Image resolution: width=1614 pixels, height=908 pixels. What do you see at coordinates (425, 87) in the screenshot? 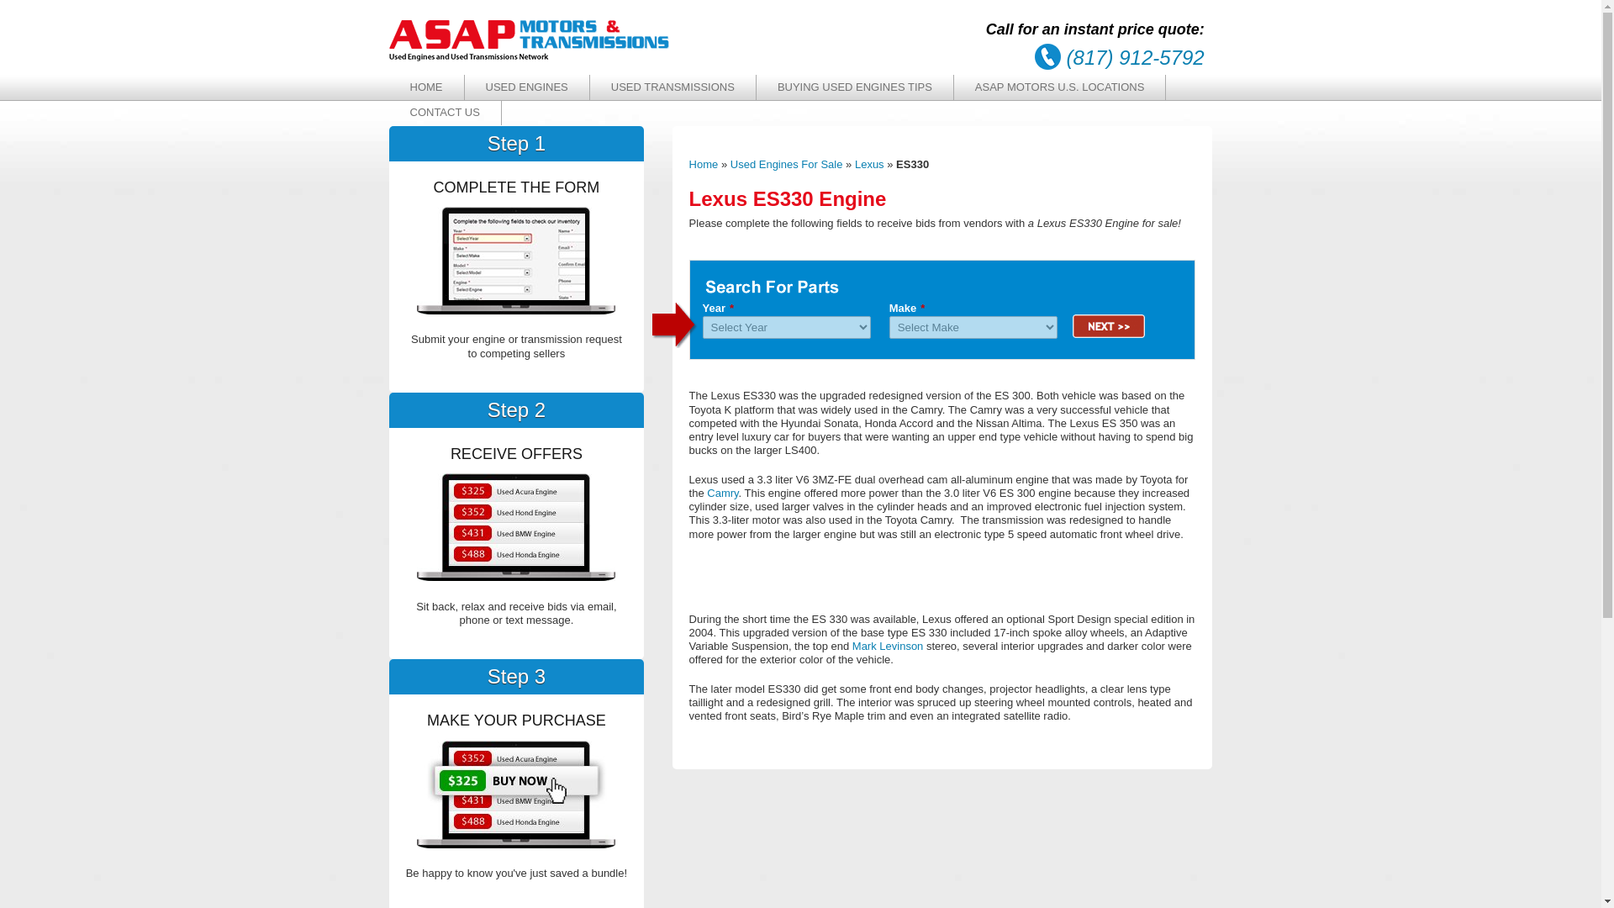
I see `HOME` at bounding box center [425, 87].